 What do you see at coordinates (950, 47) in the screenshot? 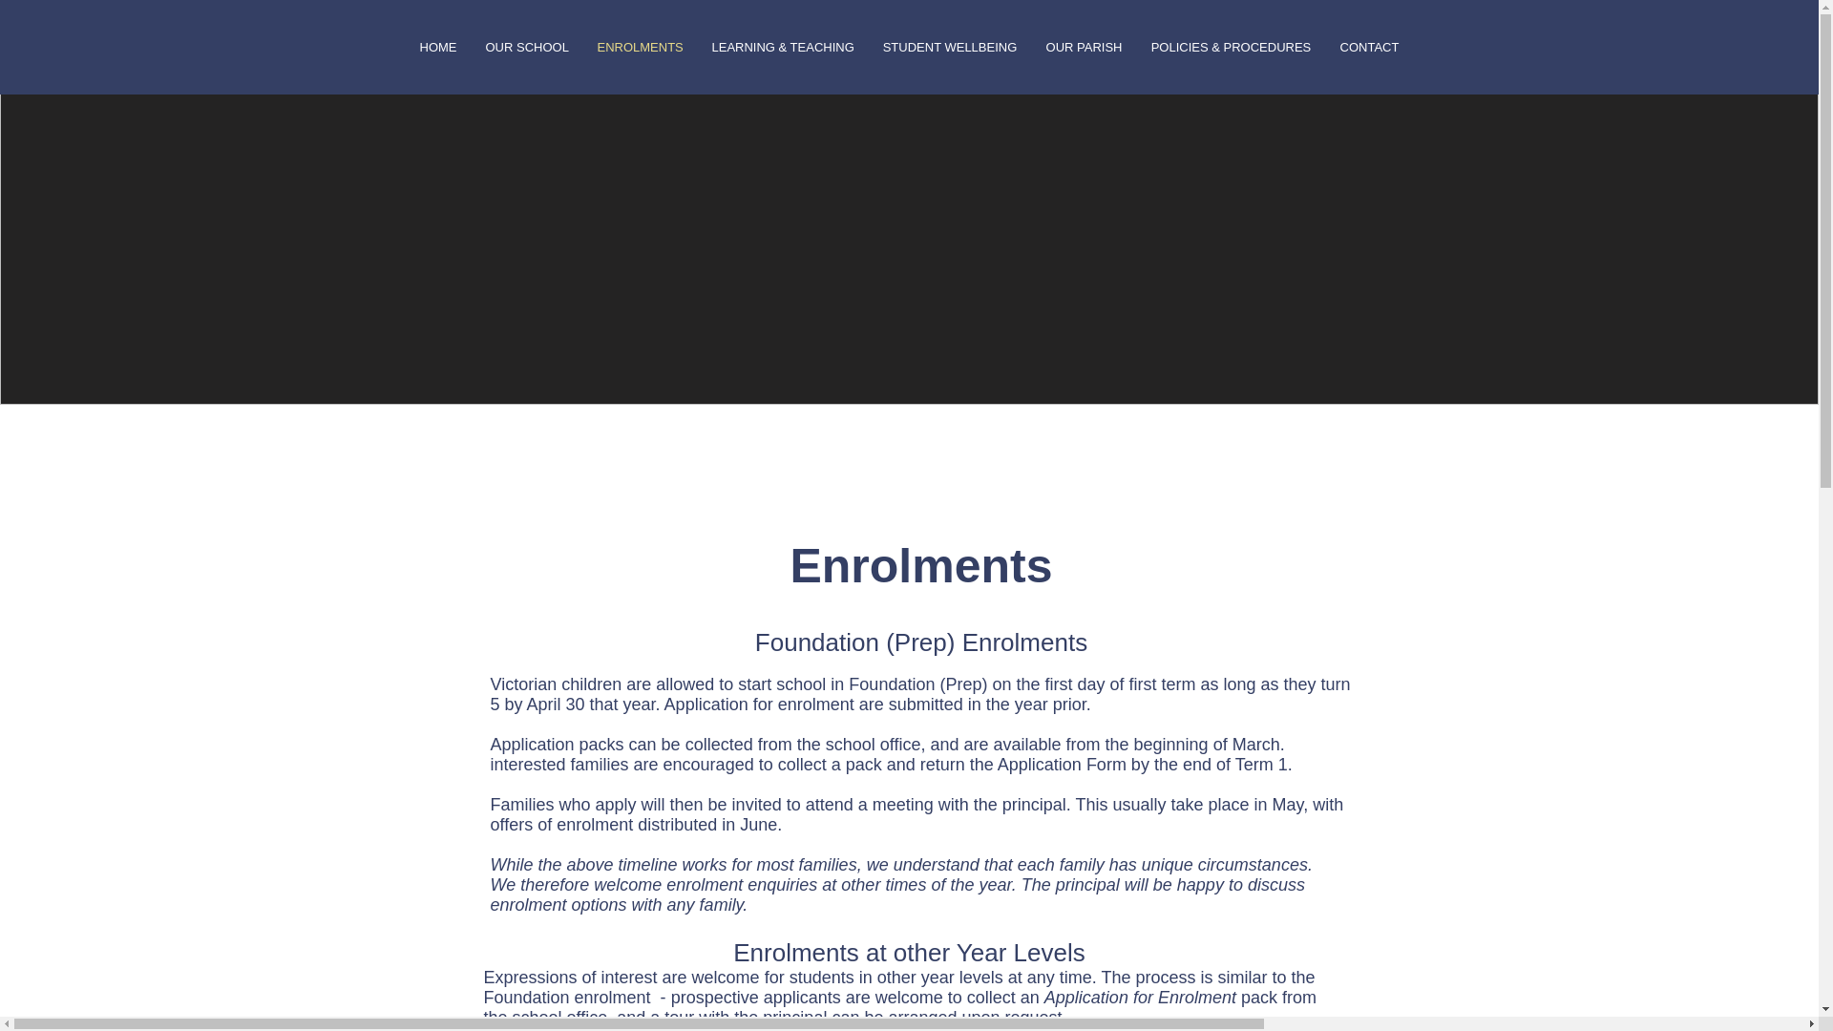
I see `STUDENT WELLBEING` at bounding box center [950, 47].